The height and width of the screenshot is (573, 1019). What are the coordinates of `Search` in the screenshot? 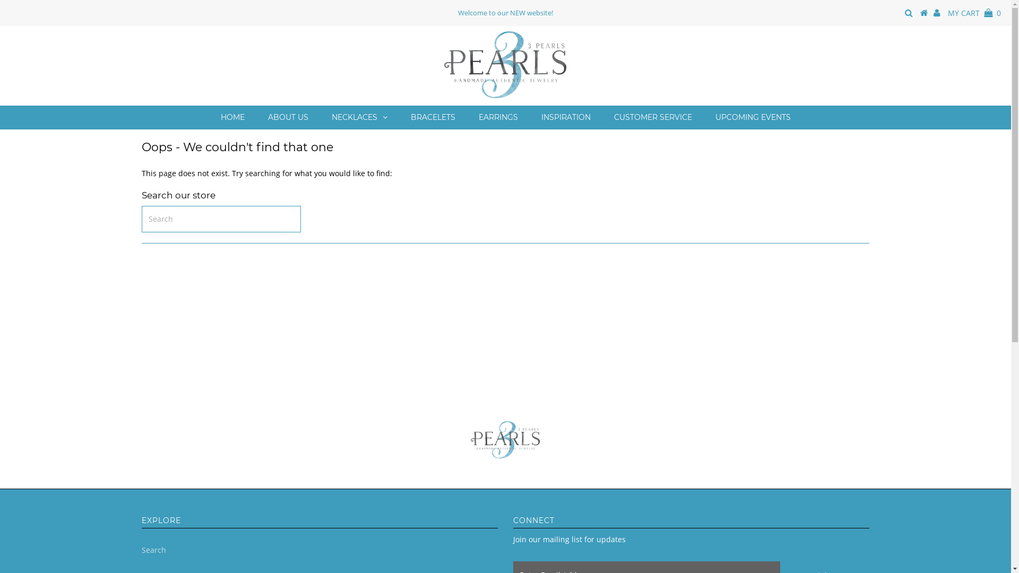 It's located at (154, 550).